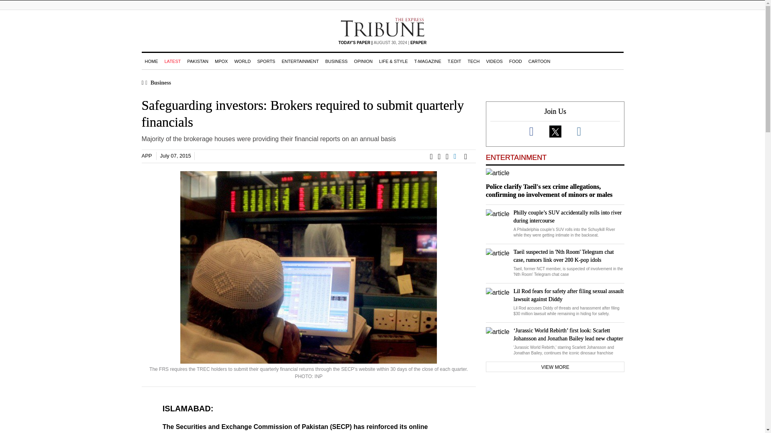 Image resolution: width=771 pixels, height=433 pixels. I want to click on T-MAGAZINE, so click(428, 61).